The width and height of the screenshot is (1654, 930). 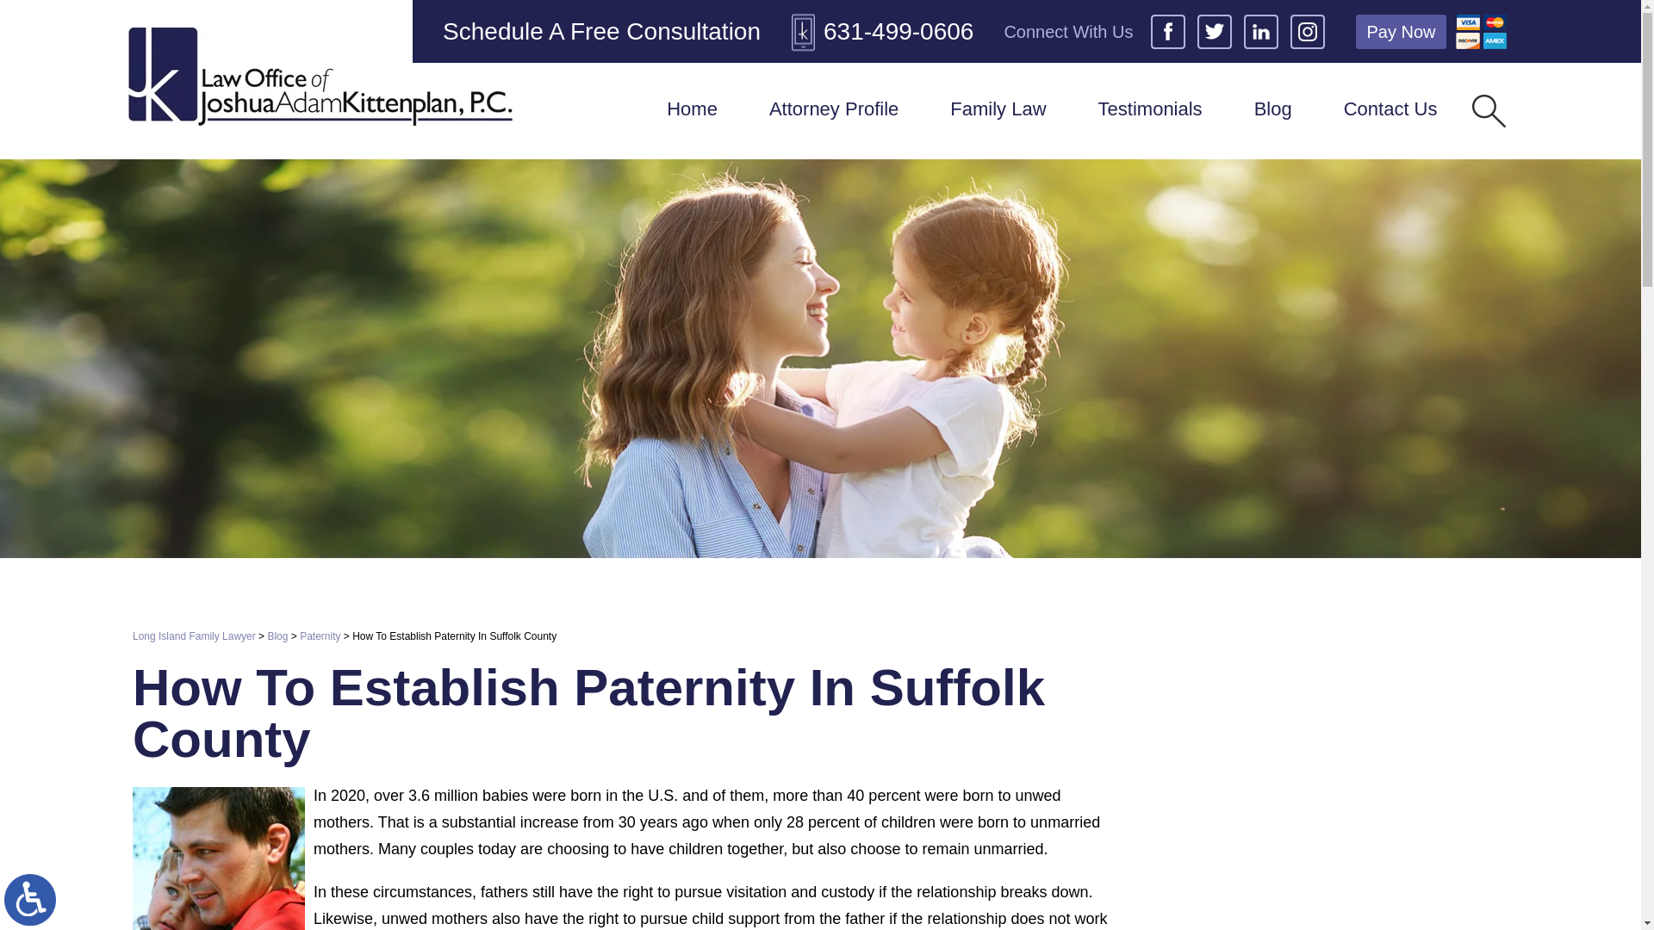 I want to click on Attorney Profile, so click(x=834, y=110).